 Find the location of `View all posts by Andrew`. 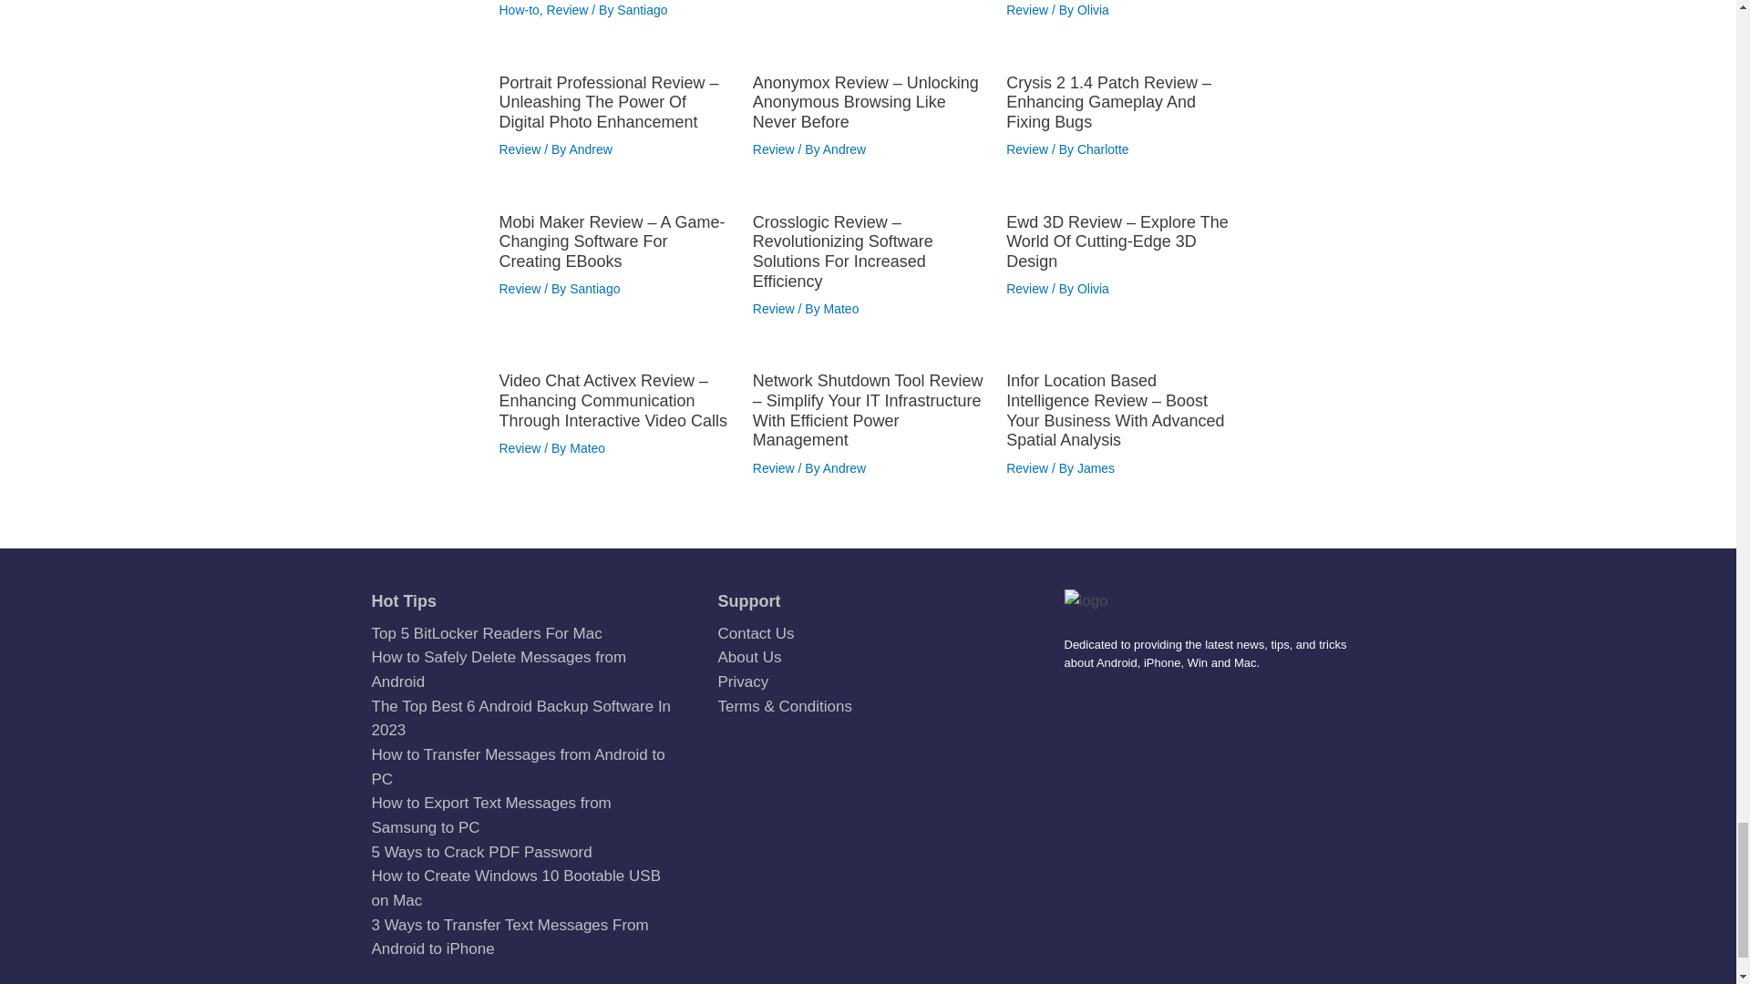

View all posts by Andrew is located at coordinates (590, 149).